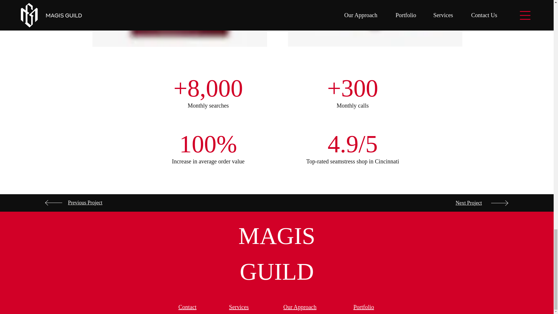 This screenshot has width=558, height=314. Describe the element at coordinates (187, 307) in the screenshot. I see `Contact` at that location.